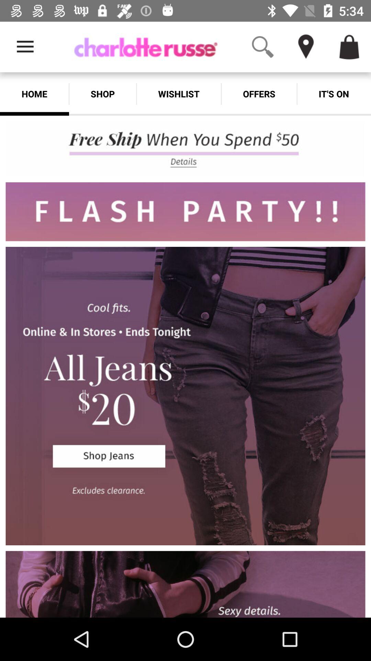 This screenshot has height=661, width=371. I want to click on shopping bag, so click(349, 47).